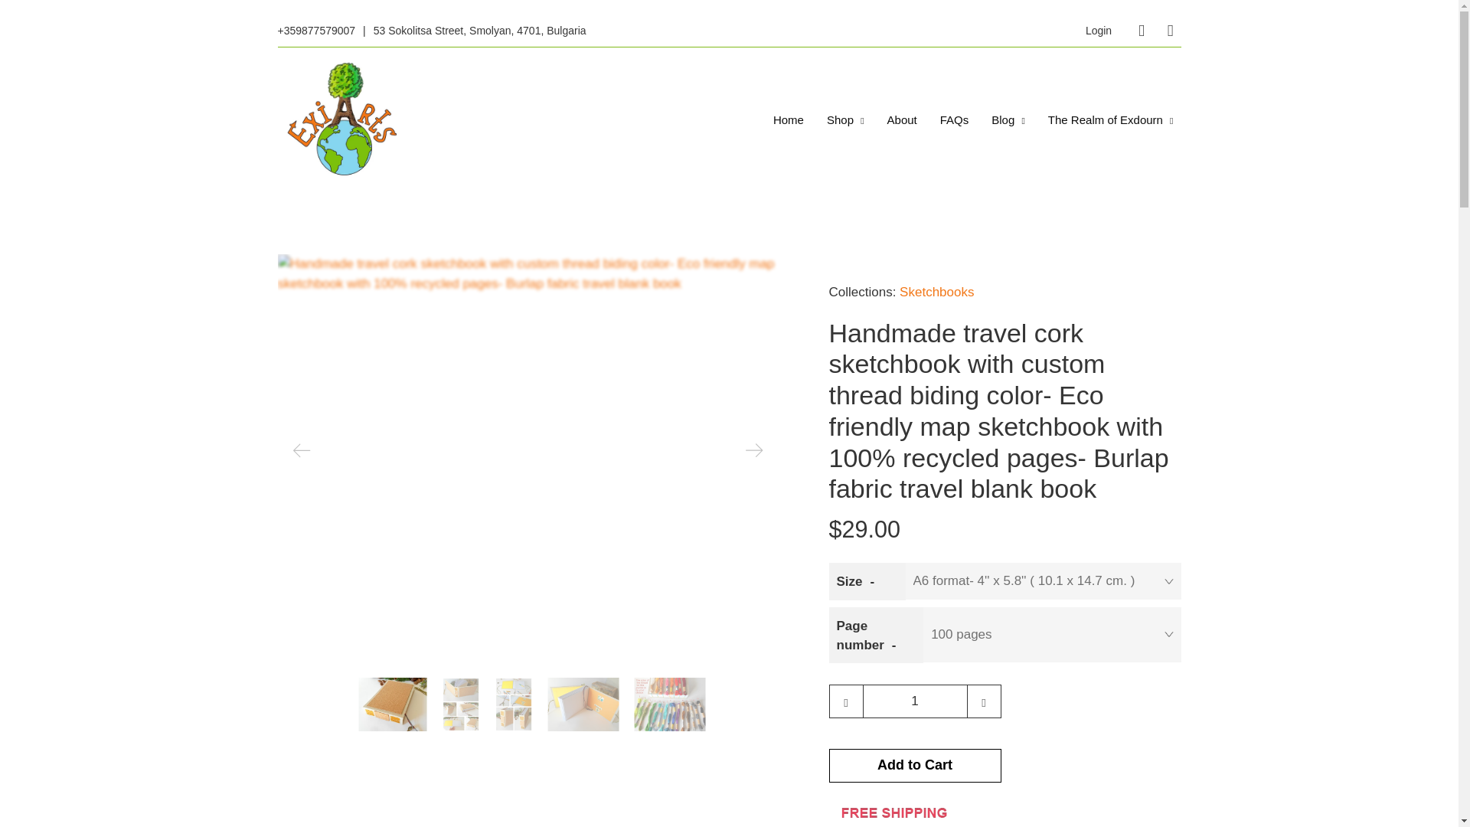 The image size is (1470, 827). Describe the element at coordinates (1008, 119) in the screenshot. I see `Blog` at that location.